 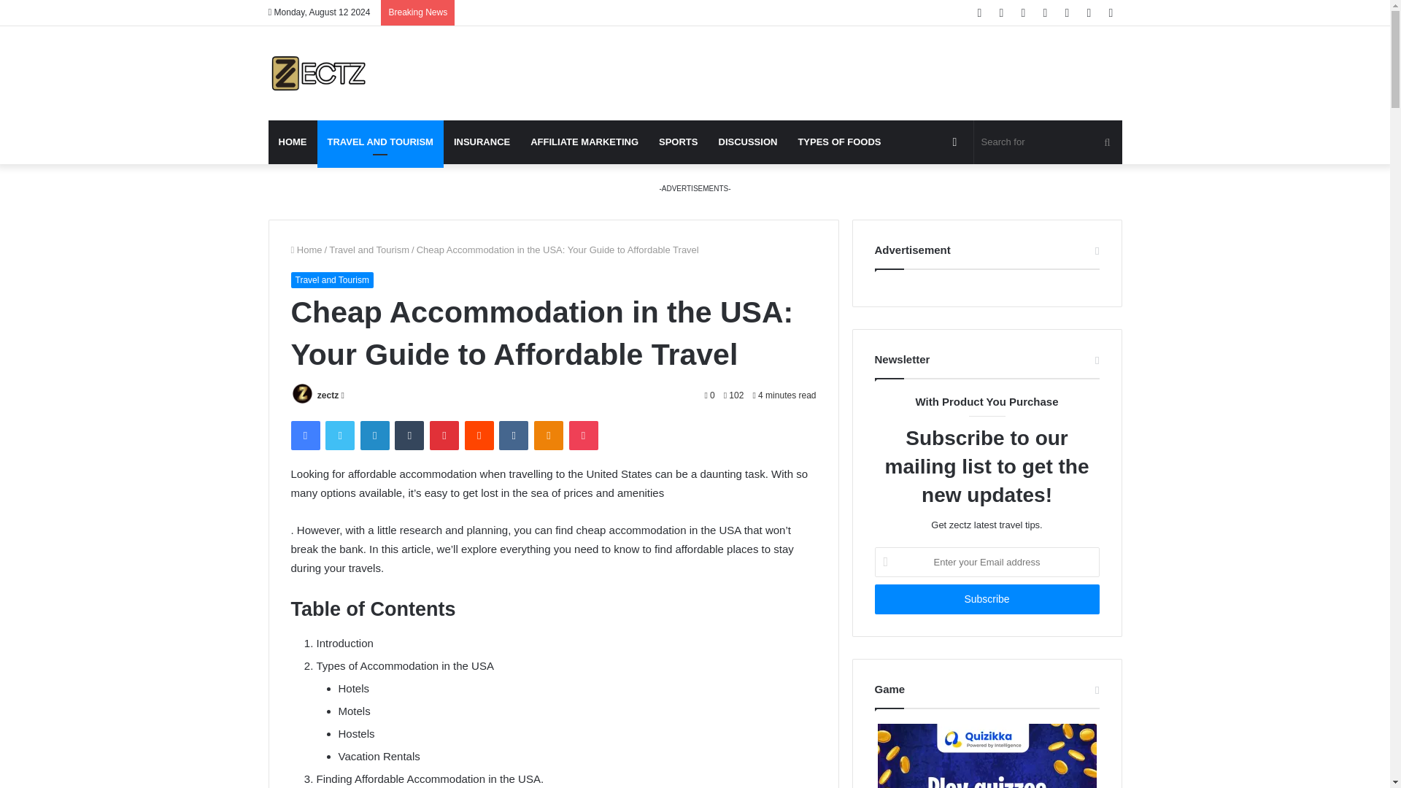 What do you see at coordinates (318, 73) in the screenshot?
I see `Zectz Travel` at bounding box center [318, 73].